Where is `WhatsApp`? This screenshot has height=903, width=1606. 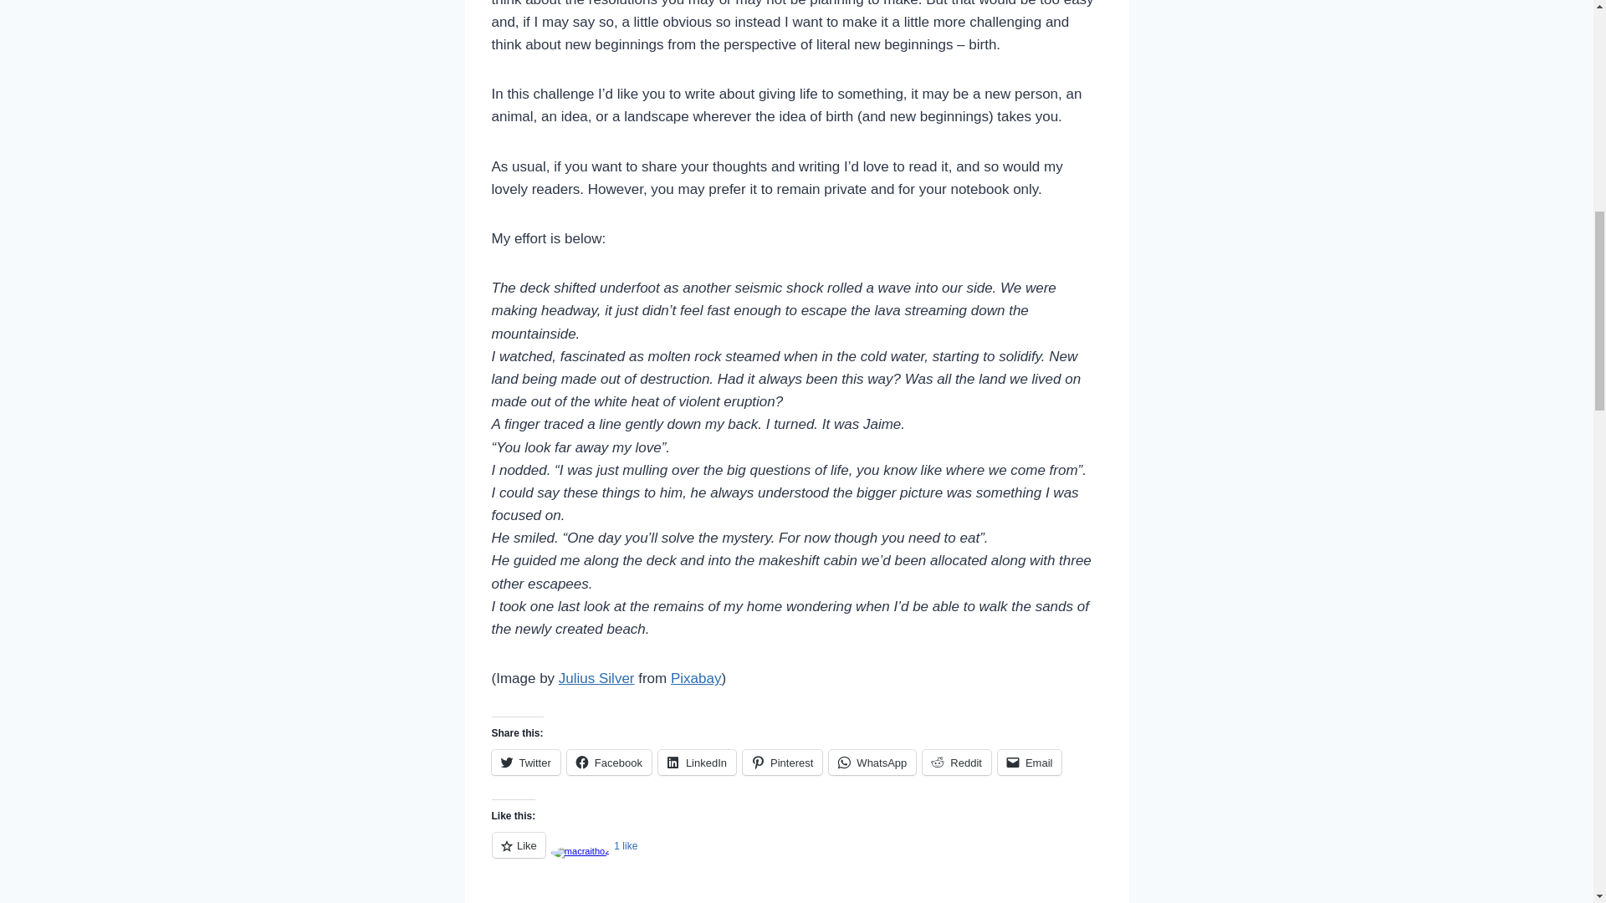 WhatsApp is located at coordinates (872, 763).